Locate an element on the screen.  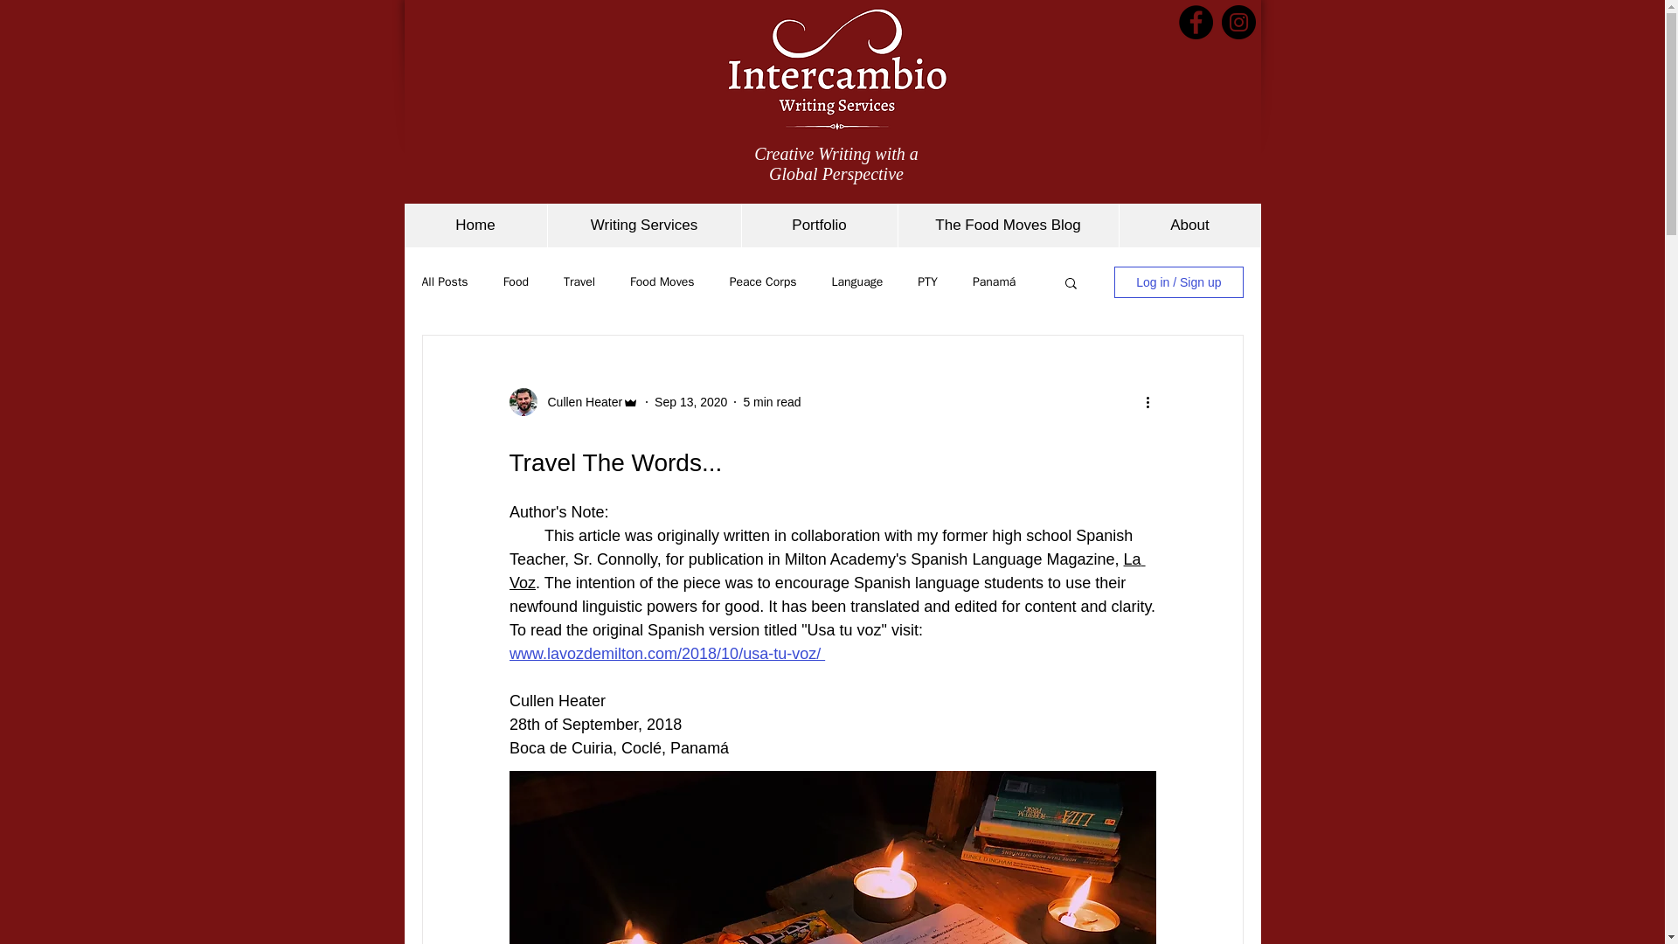
Peace Corps is located at coordinates (764, 281).